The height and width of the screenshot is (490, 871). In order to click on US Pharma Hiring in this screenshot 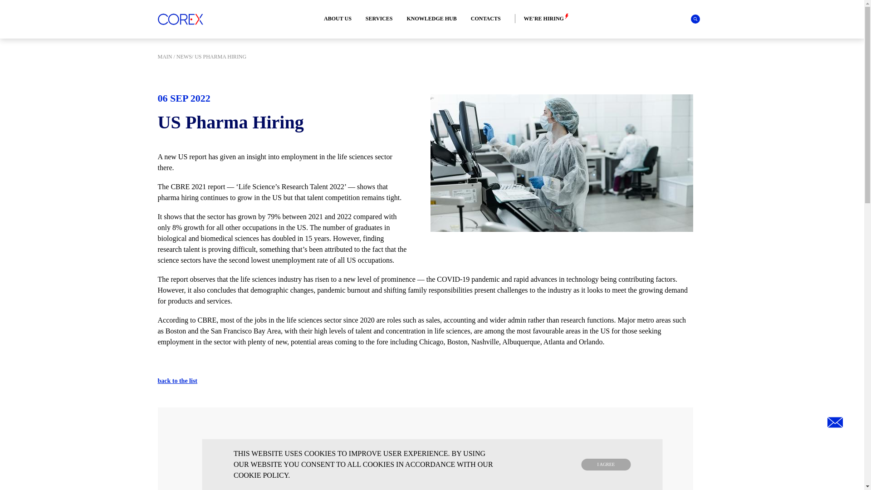, I will do `click(561, 163)`.